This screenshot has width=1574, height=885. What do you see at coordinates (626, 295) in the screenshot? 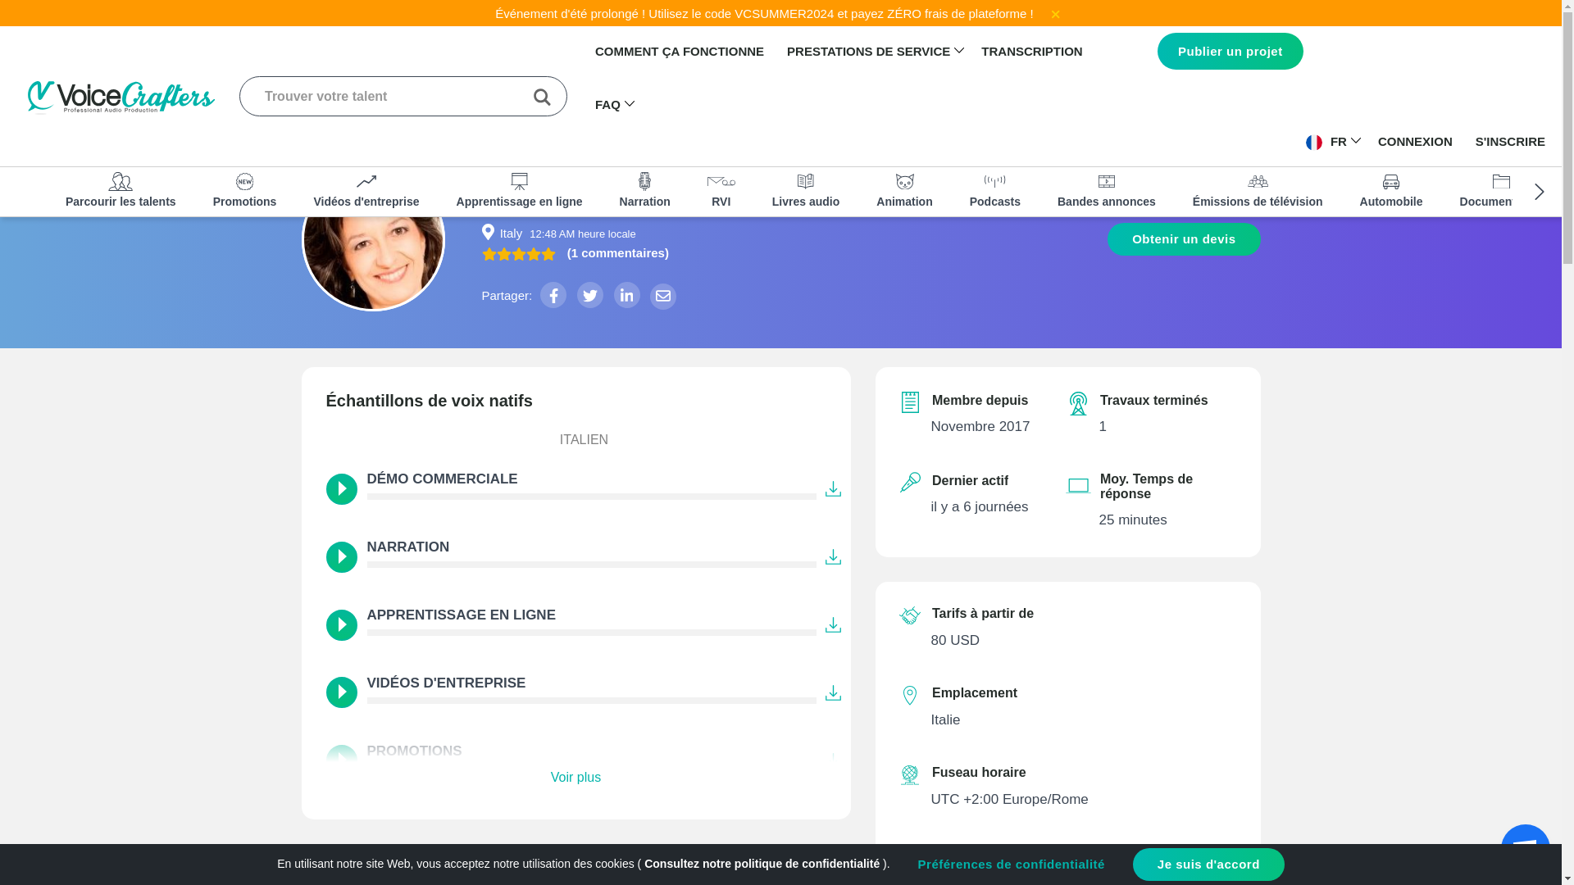
I see `Partager via LinkedIn` at bounding box center [626, 295].